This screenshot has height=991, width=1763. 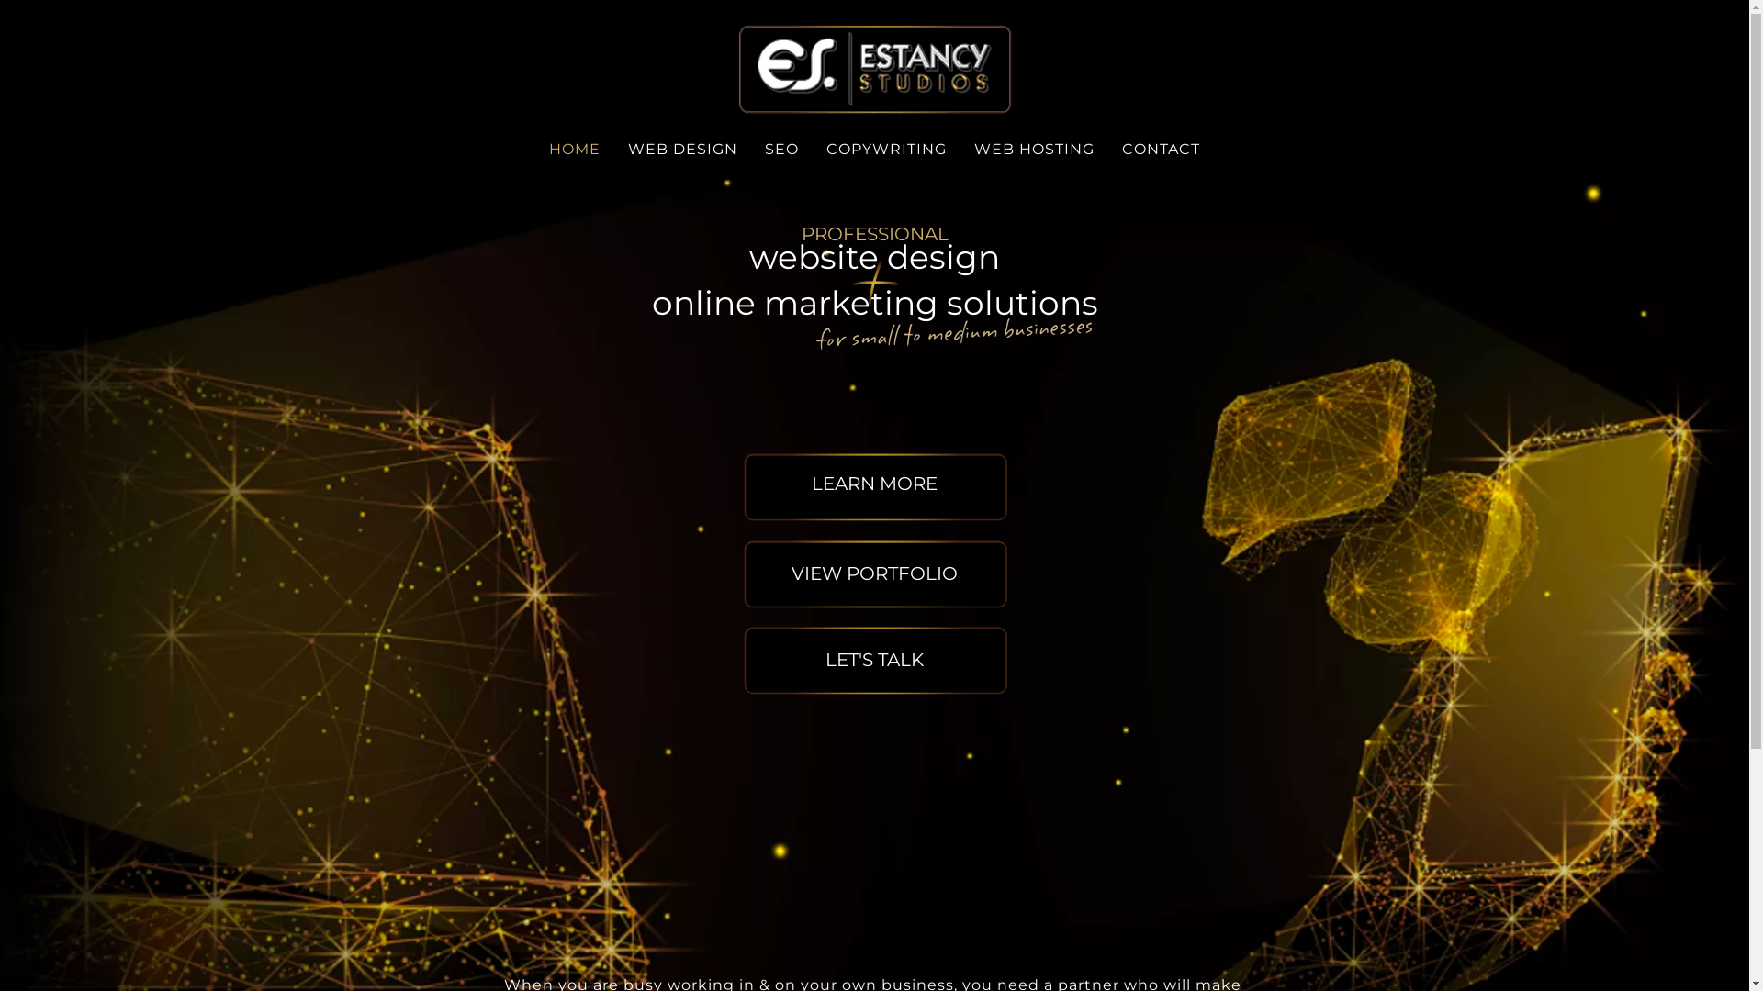 What do you see at coordinates (874, 661) in the screenshot?
I see `Contact` at bounding box center [874, 661].